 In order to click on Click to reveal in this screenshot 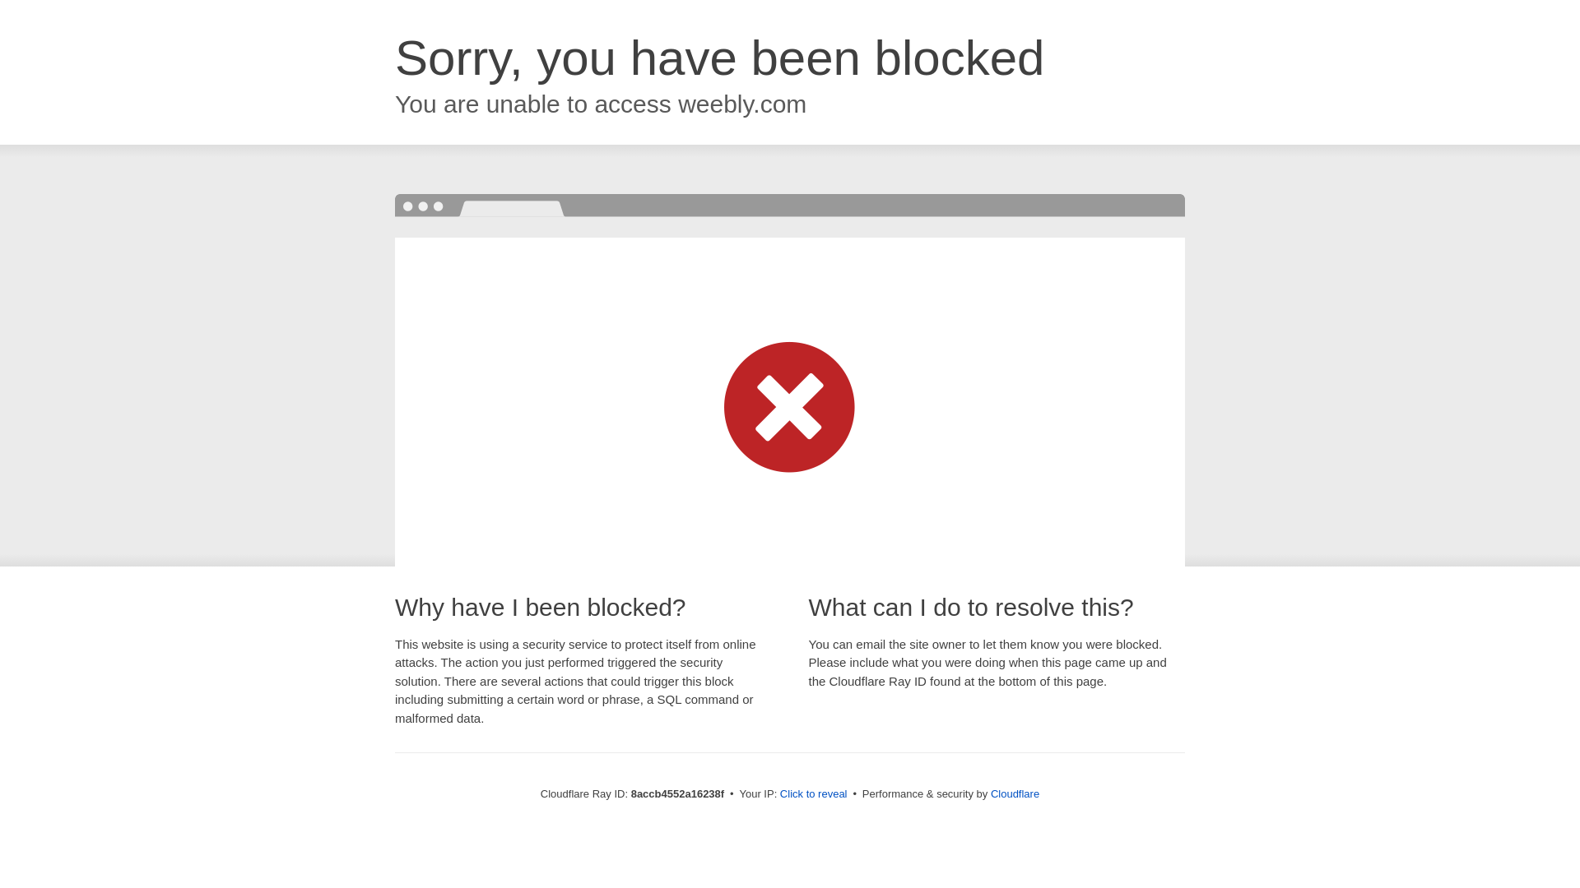, I will do `click(813, 794)`.